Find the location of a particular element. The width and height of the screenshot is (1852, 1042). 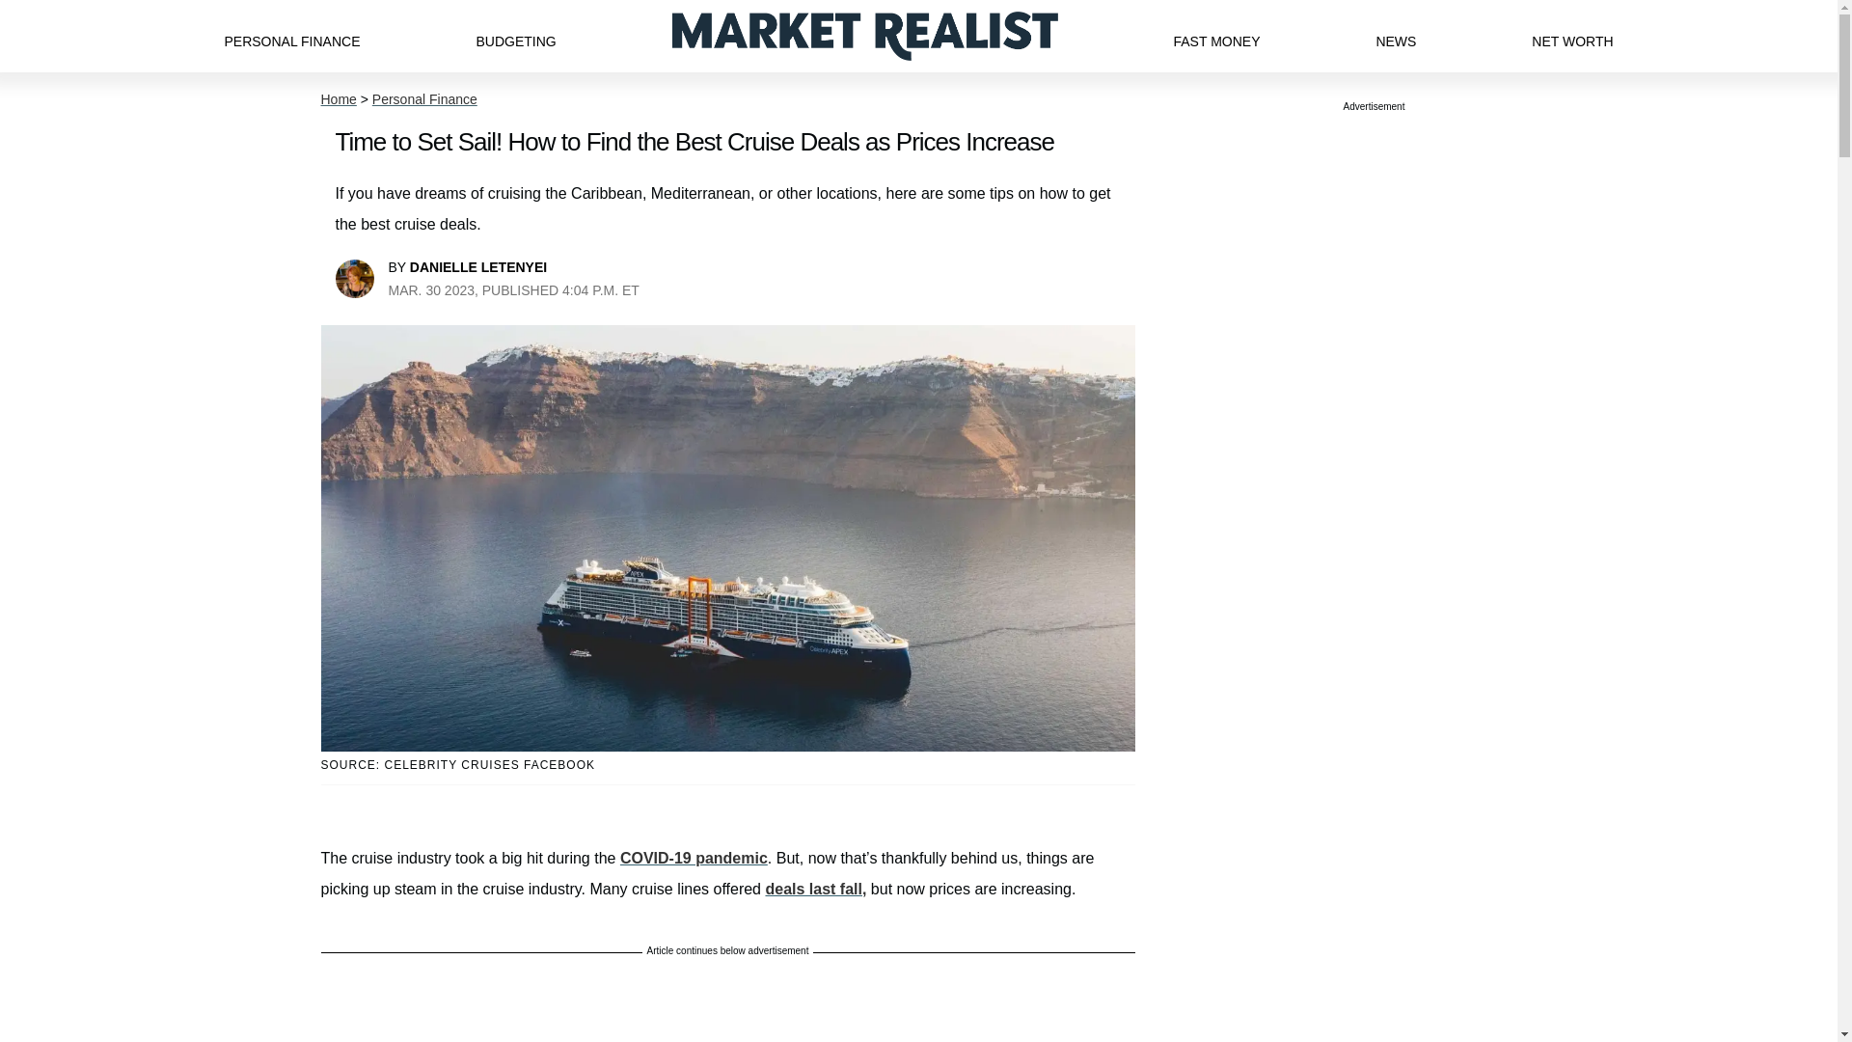

NET WORTH is located at coordinates (1572, 36).